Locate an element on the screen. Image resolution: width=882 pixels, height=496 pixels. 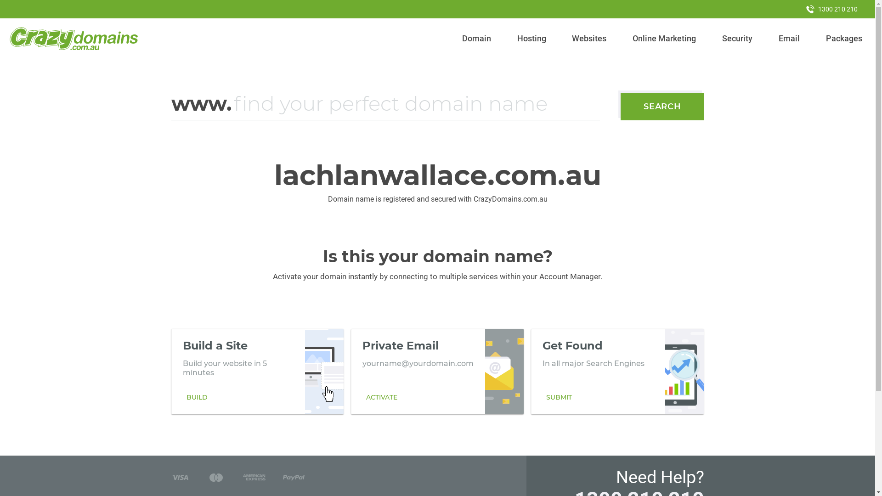
Websites is located at coordinates (589, 39).